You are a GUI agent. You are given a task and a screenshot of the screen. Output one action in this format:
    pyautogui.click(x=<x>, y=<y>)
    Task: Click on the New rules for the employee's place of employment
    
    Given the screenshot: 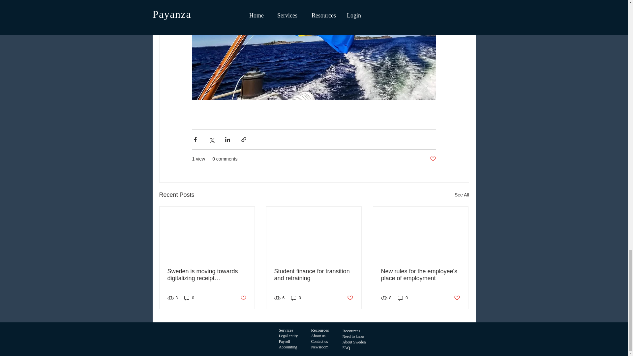 What is the action you would take?
    pyautogui.click(x=420, y=275)
    